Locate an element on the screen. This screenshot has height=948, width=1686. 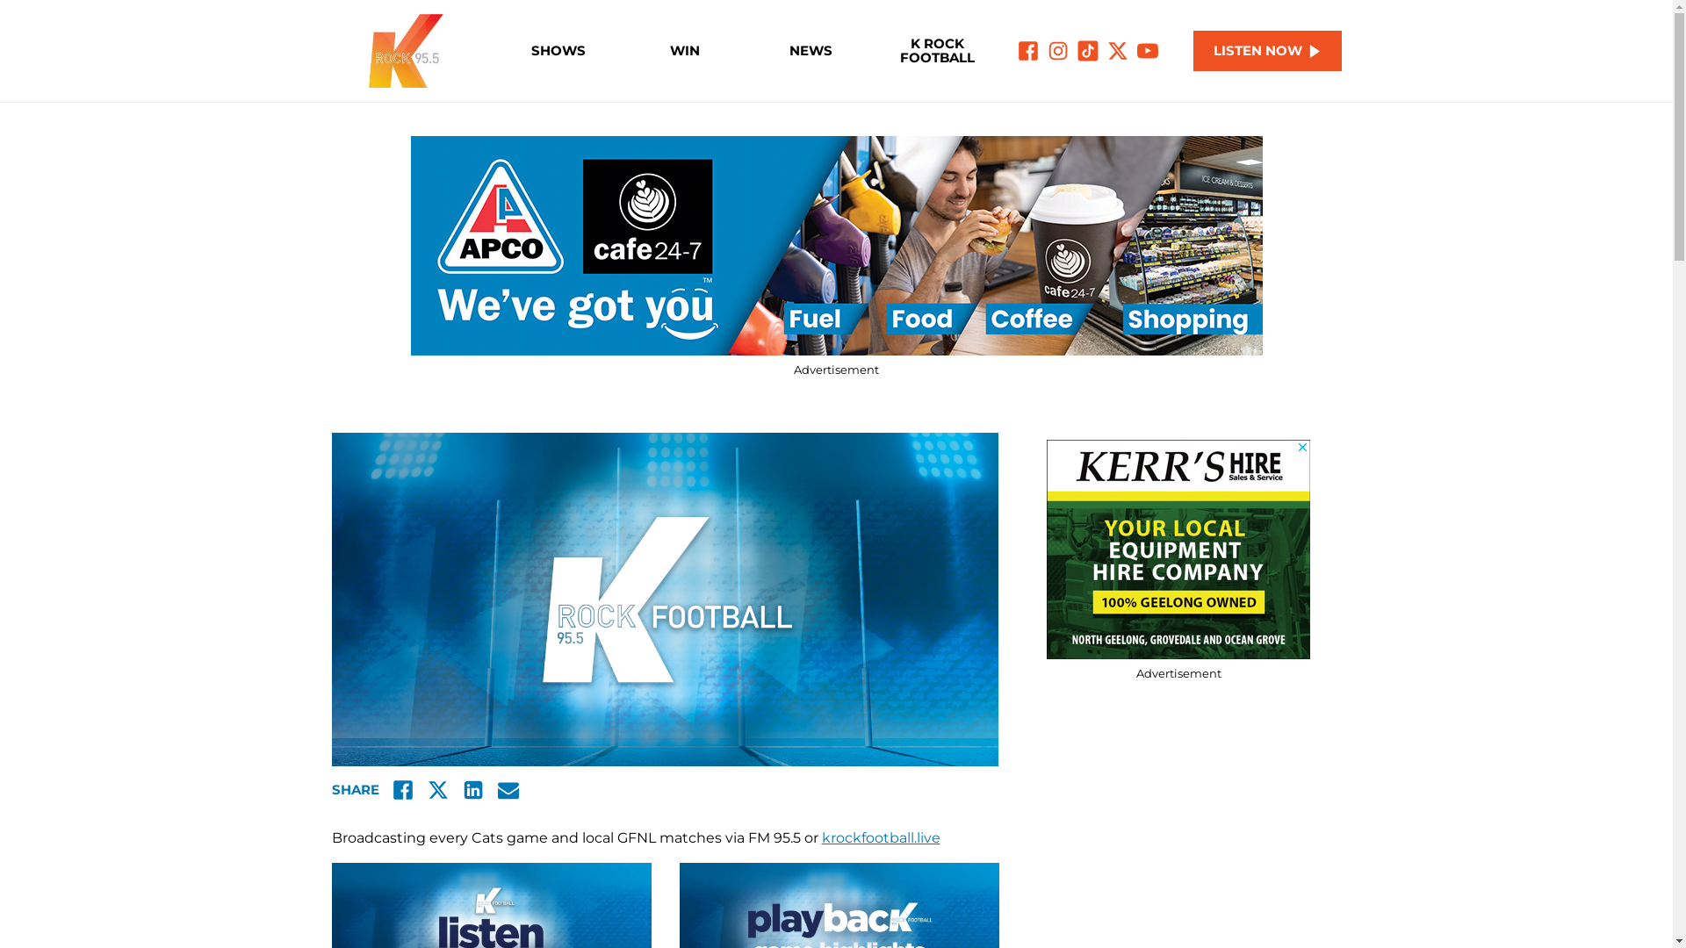
YouTube is located at coordinates (1148, 51).